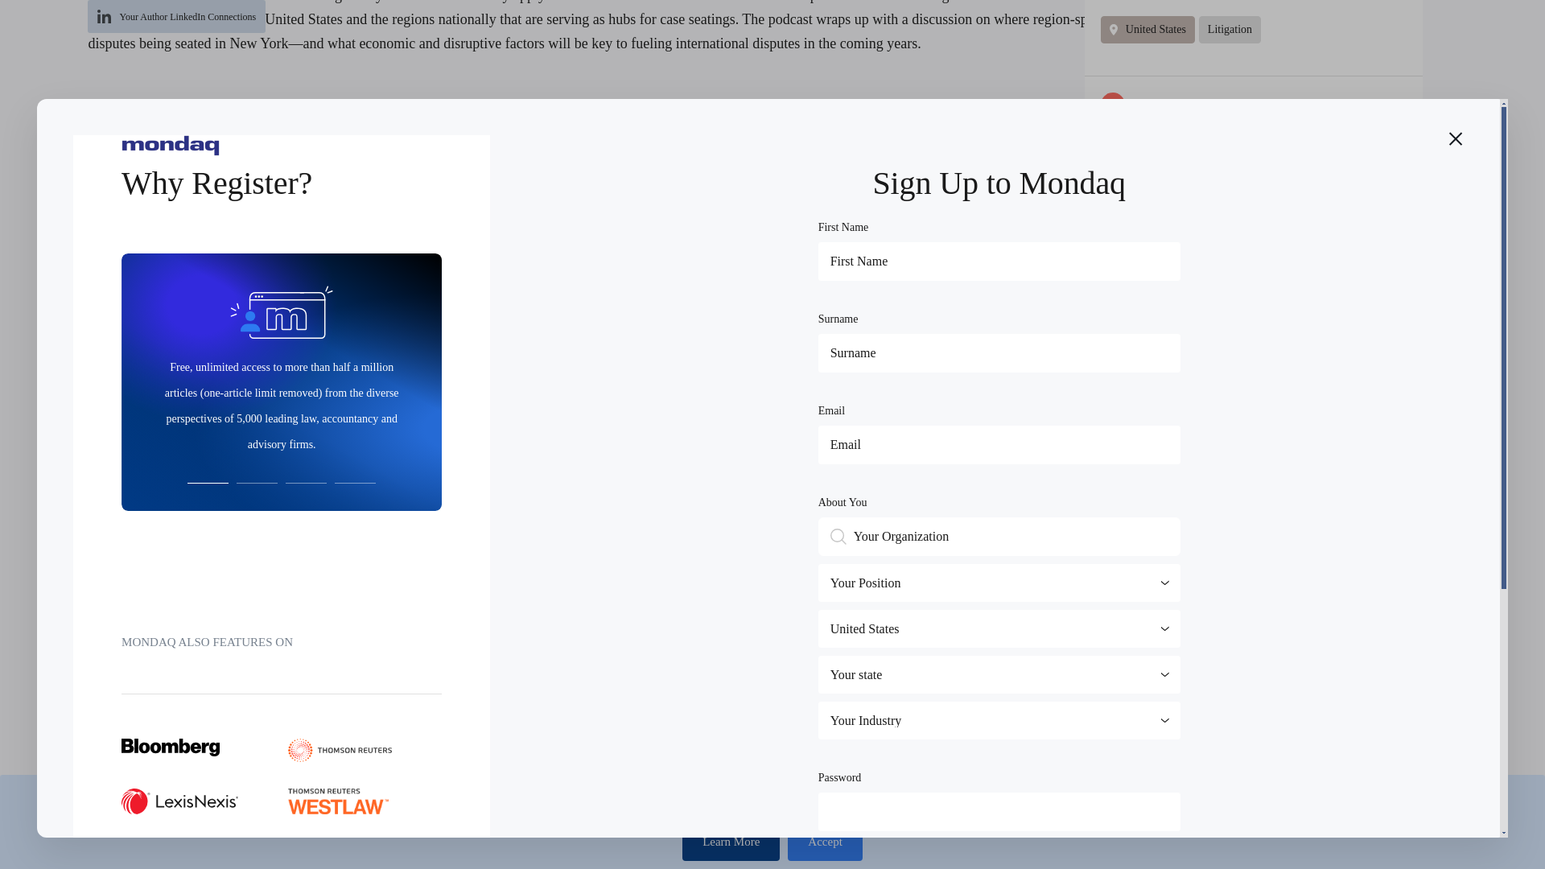  What do you see at coordinates (826, 34) in the screenshot?
I see `true` at bounding box center [826, 34].